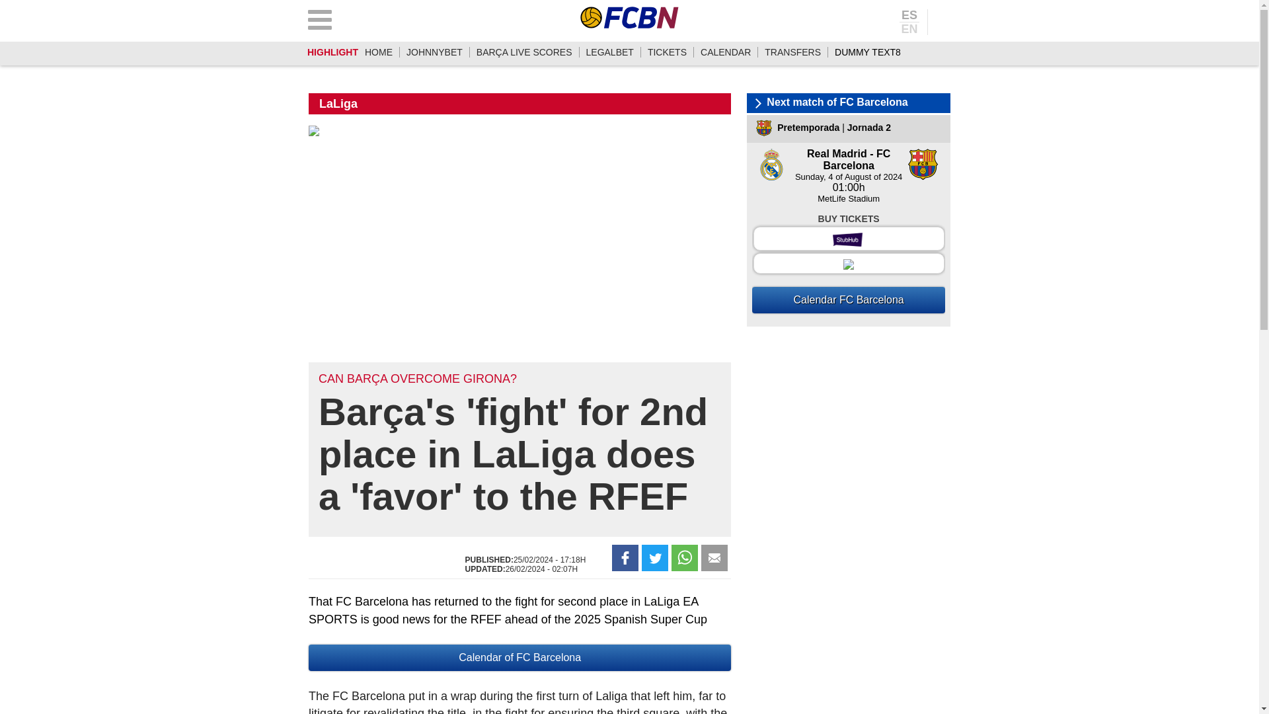 This screenshot has width=1269, height=714. What do you see at coordinates (726, 52) in the screenshot?
I see `CALENDAR` at bounding box center [726, 52].